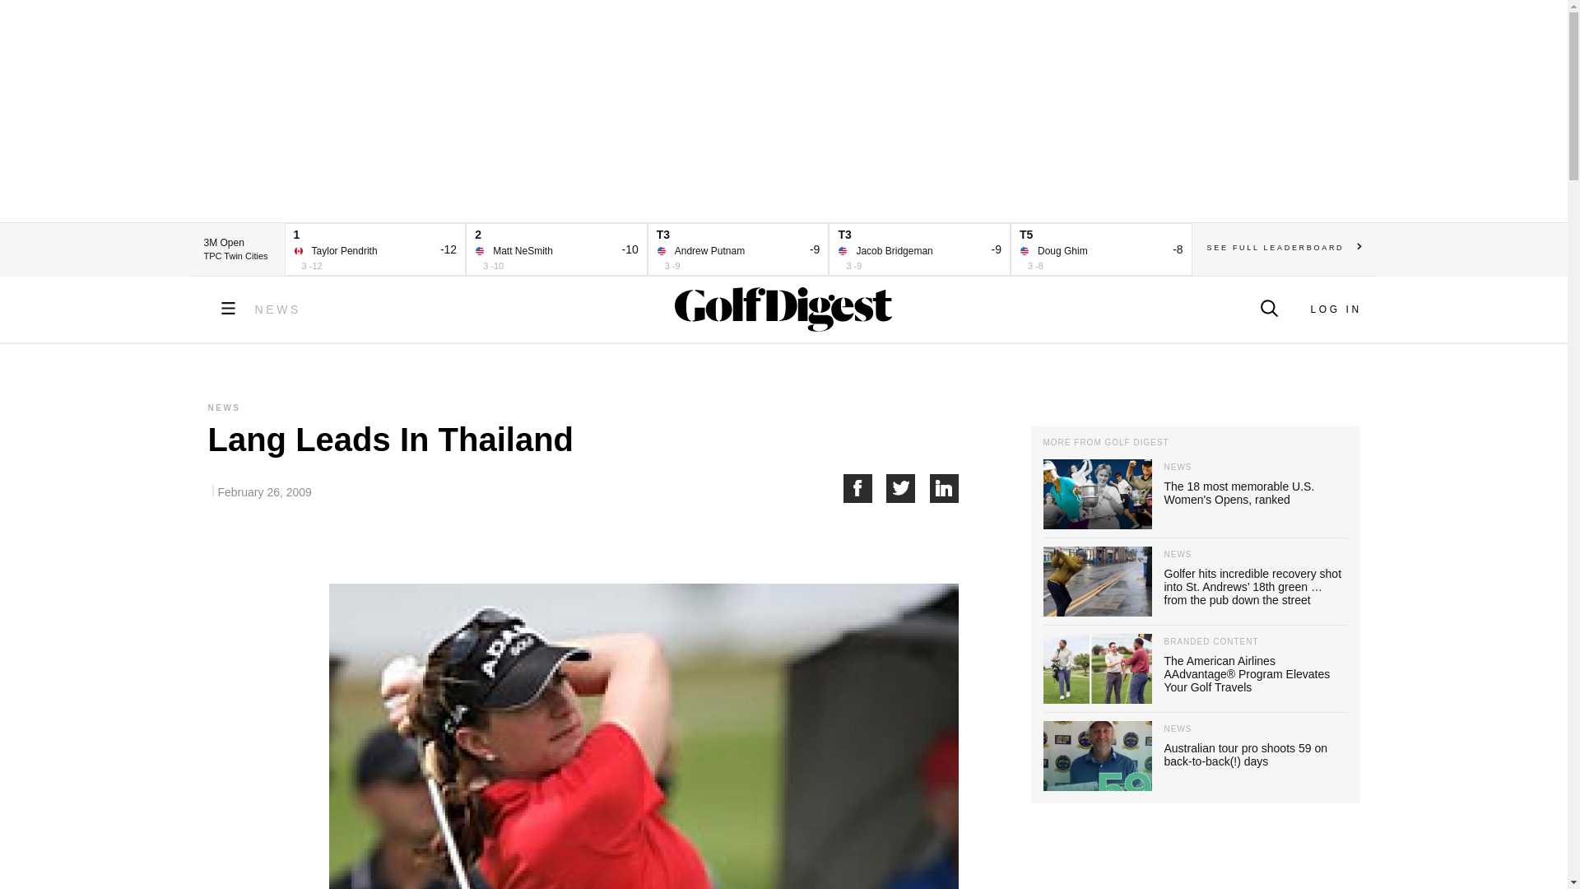  I want to click on SEE FULL LEADERBOARD, so click(1284, 247).